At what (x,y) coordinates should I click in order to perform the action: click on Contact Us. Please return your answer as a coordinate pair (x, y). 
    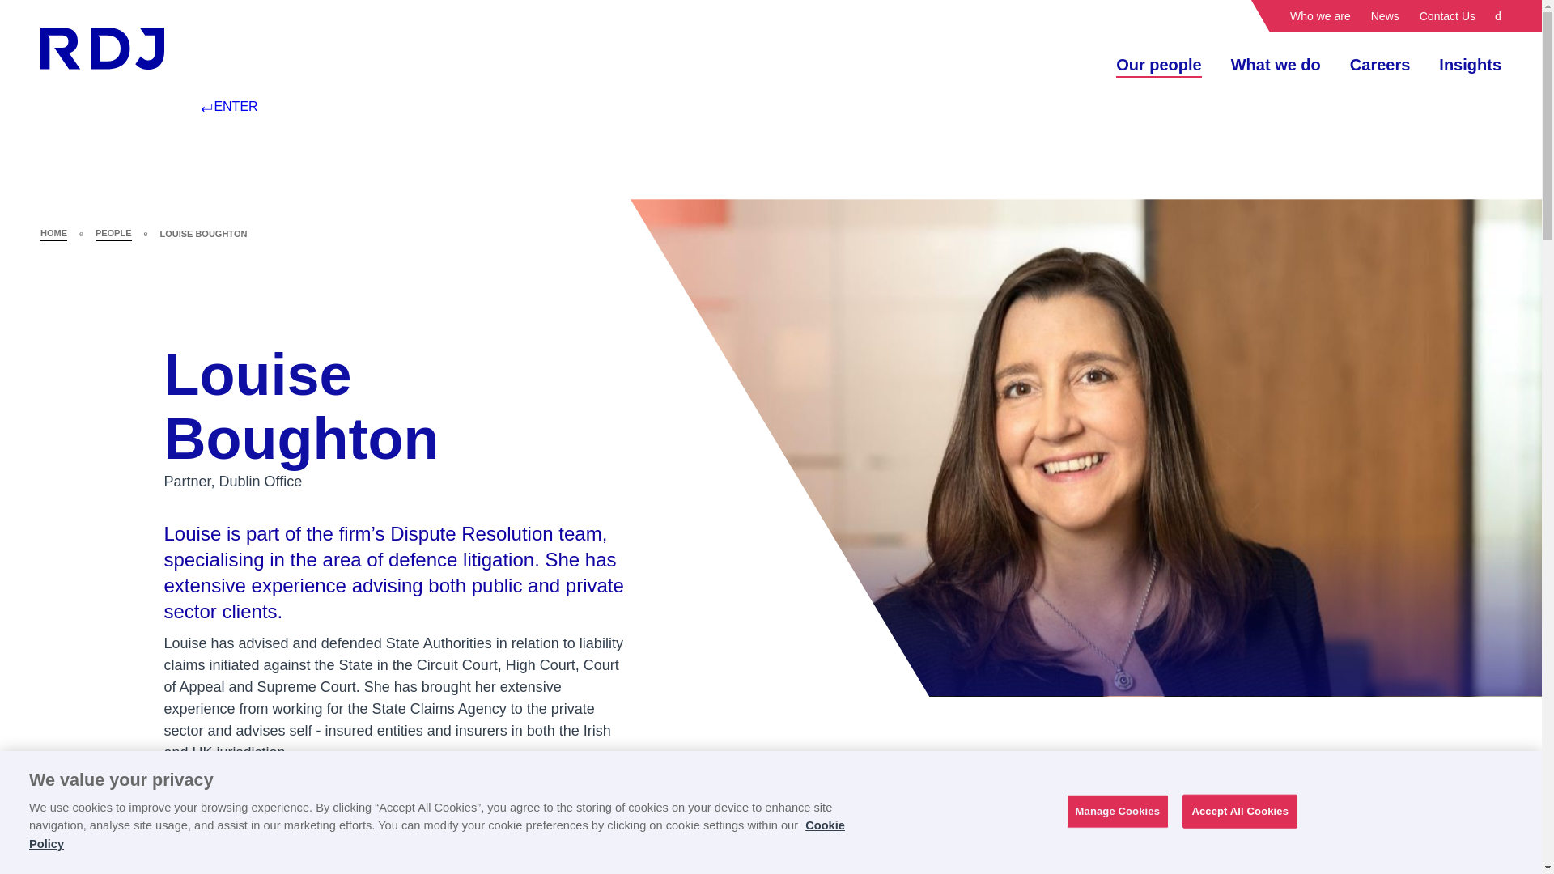
    Looking at the image, I should click on (1447, 16).